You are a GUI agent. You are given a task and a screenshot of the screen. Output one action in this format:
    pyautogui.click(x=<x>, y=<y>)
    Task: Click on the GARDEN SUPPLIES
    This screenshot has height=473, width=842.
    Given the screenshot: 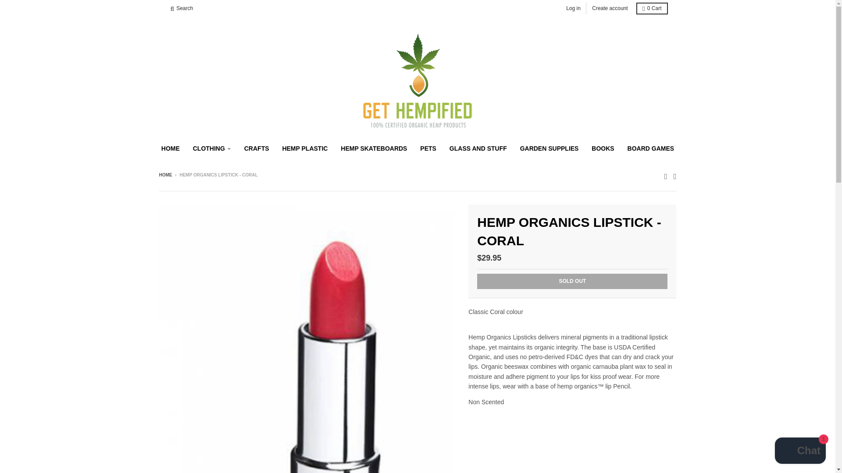 What is the action you would take?
    pyautogui.click(x=549, y=148)
    